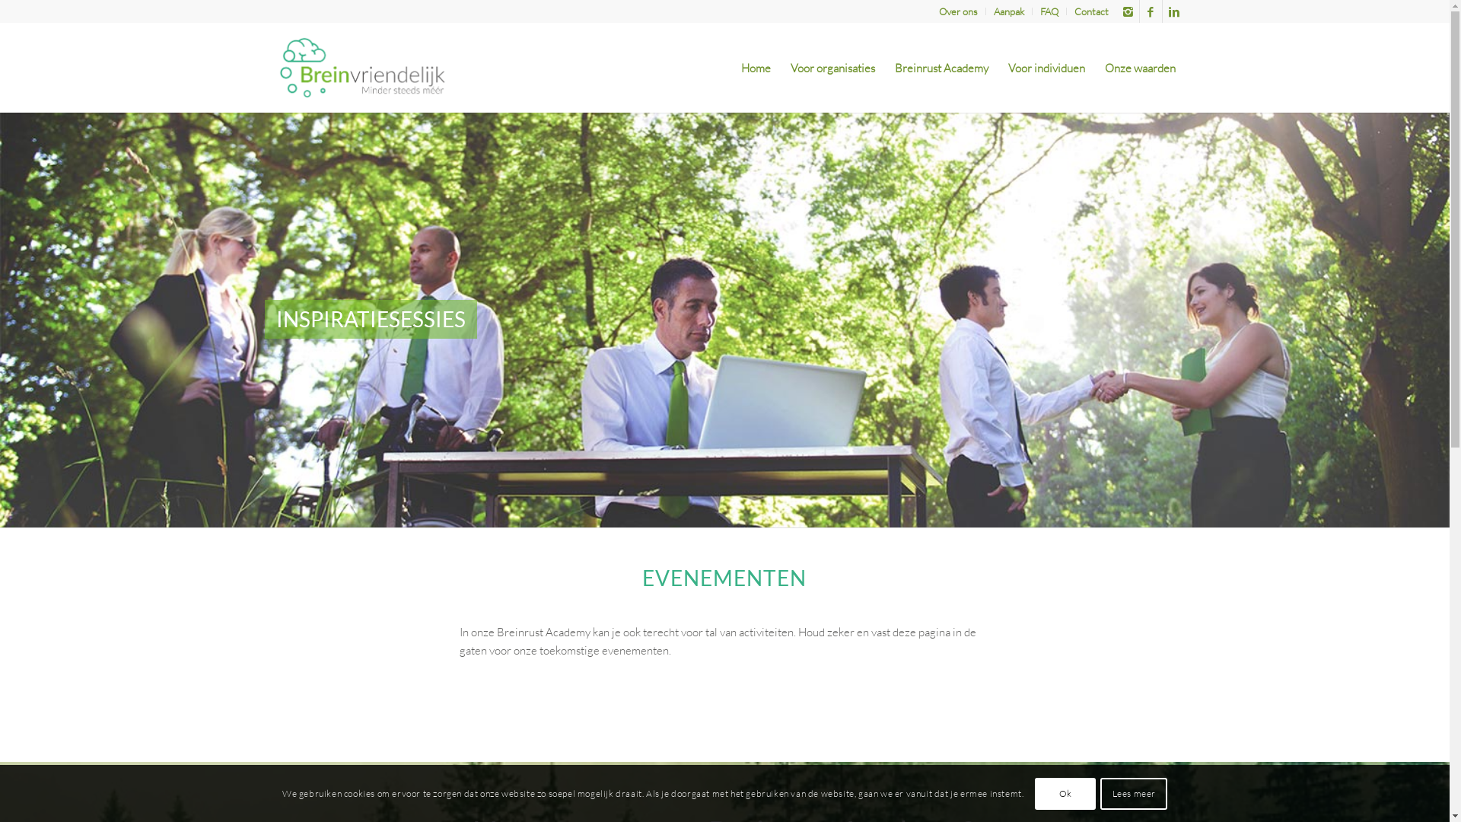 The height and width of the screenshot is (822, 1461). I want to click on Onze waarden, so click(1140, 68).